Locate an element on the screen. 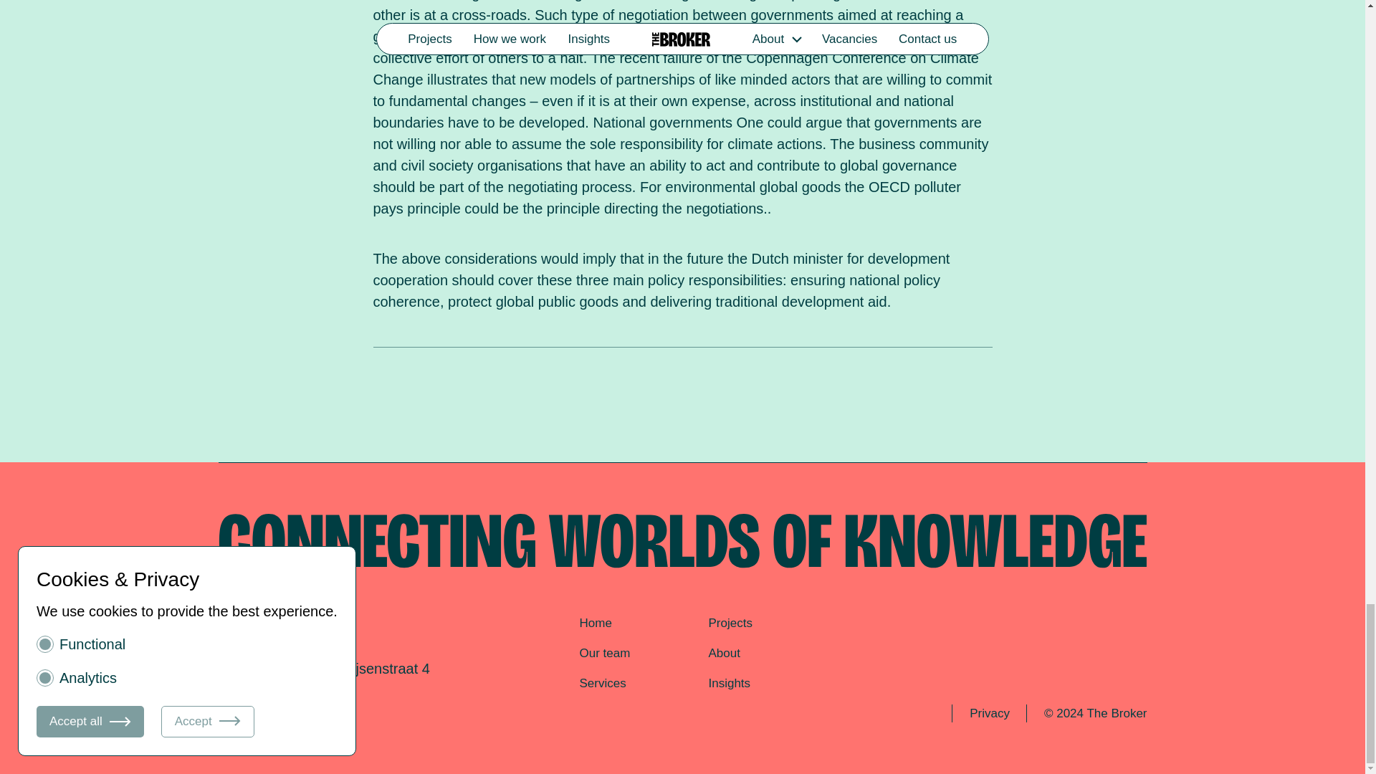 The height and width of the screenshot is (774, 1376). Services is located at coordinates (602, 683).